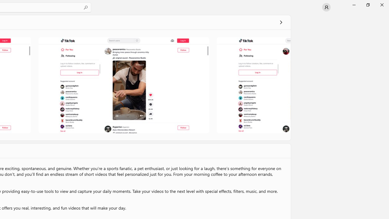 This screenshot has height=219, width=389. I want to click on Close Microsoft Store, so click(382, 5).